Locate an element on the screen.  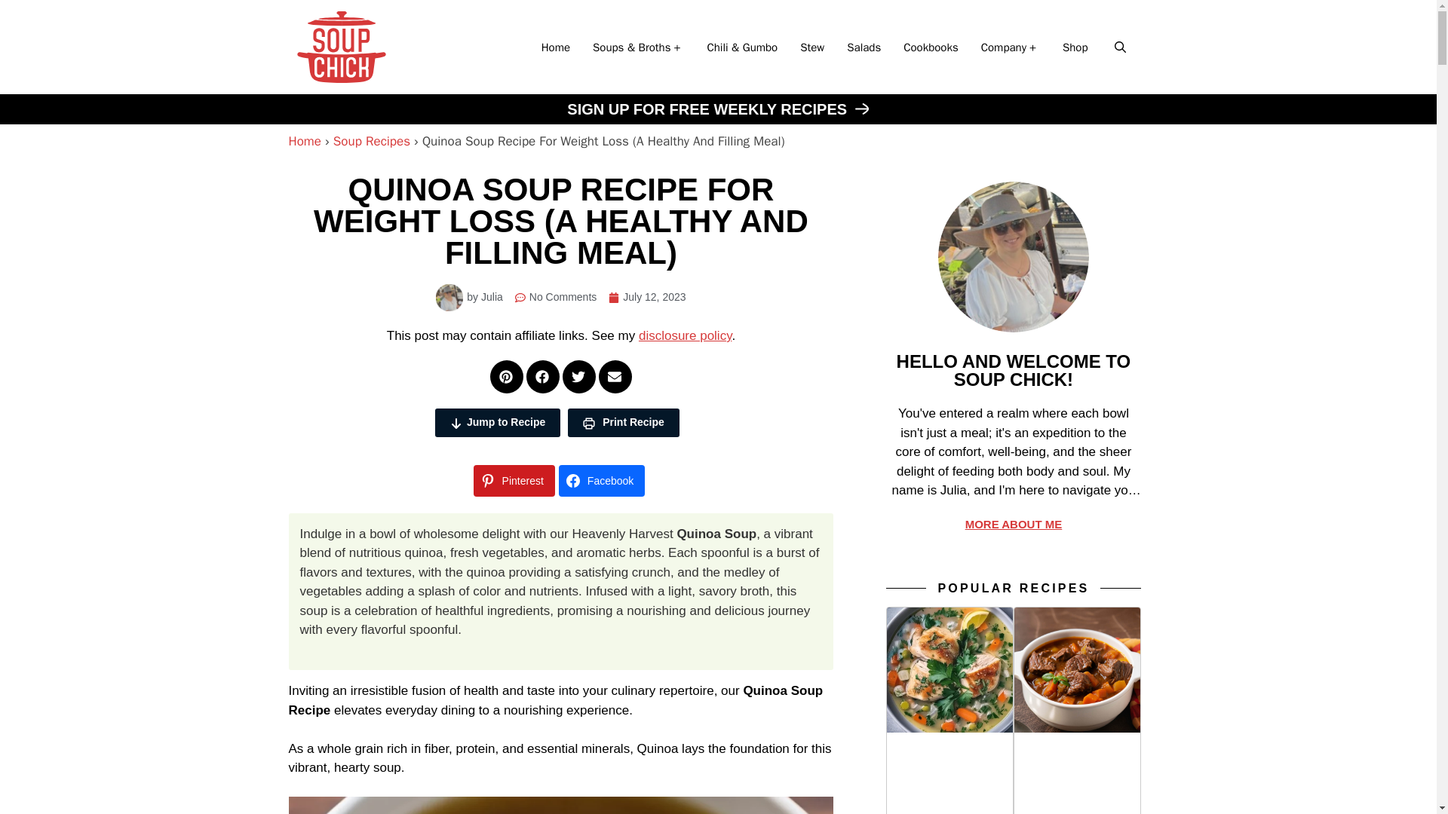
Shop is located at coordinates (1075, 47).